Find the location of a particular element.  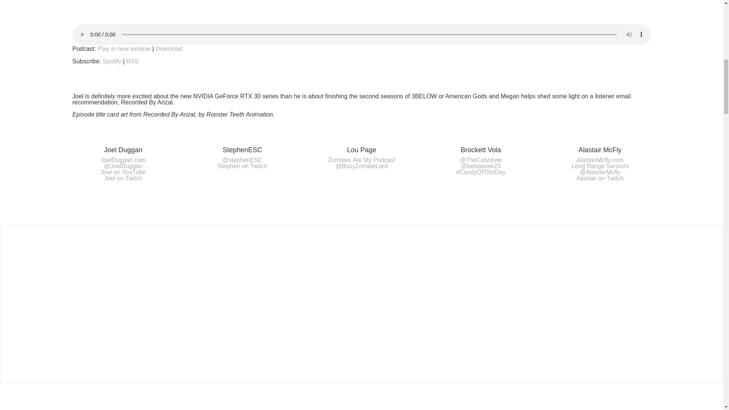

JoelDuggan.com is located at coordinates (123, 159).